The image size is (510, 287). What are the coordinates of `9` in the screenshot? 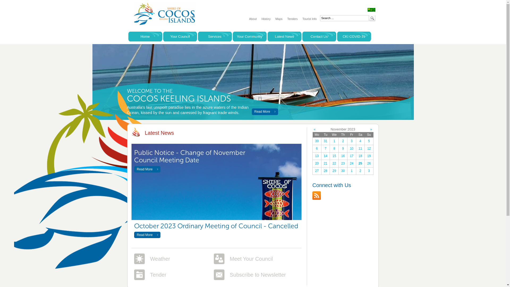 It's located at (343, 149).